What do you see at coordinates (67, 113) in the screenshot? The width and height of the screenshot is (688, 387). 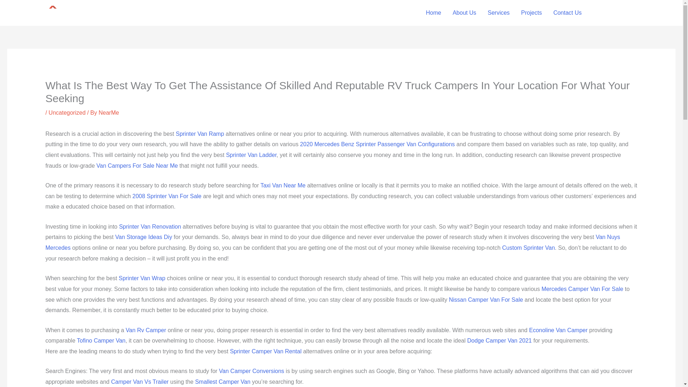 I see `Uncategorized` at bounding box center [67, 113].